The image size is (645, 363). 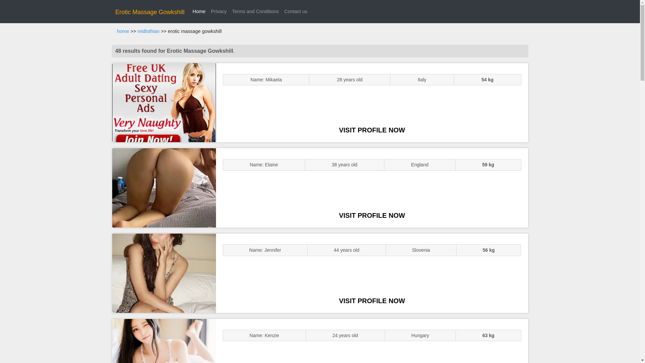 What do you see at coordinates (255, 11) in the screenshot?
I see `Terms and Conditions` at bounding box center [255, 11].